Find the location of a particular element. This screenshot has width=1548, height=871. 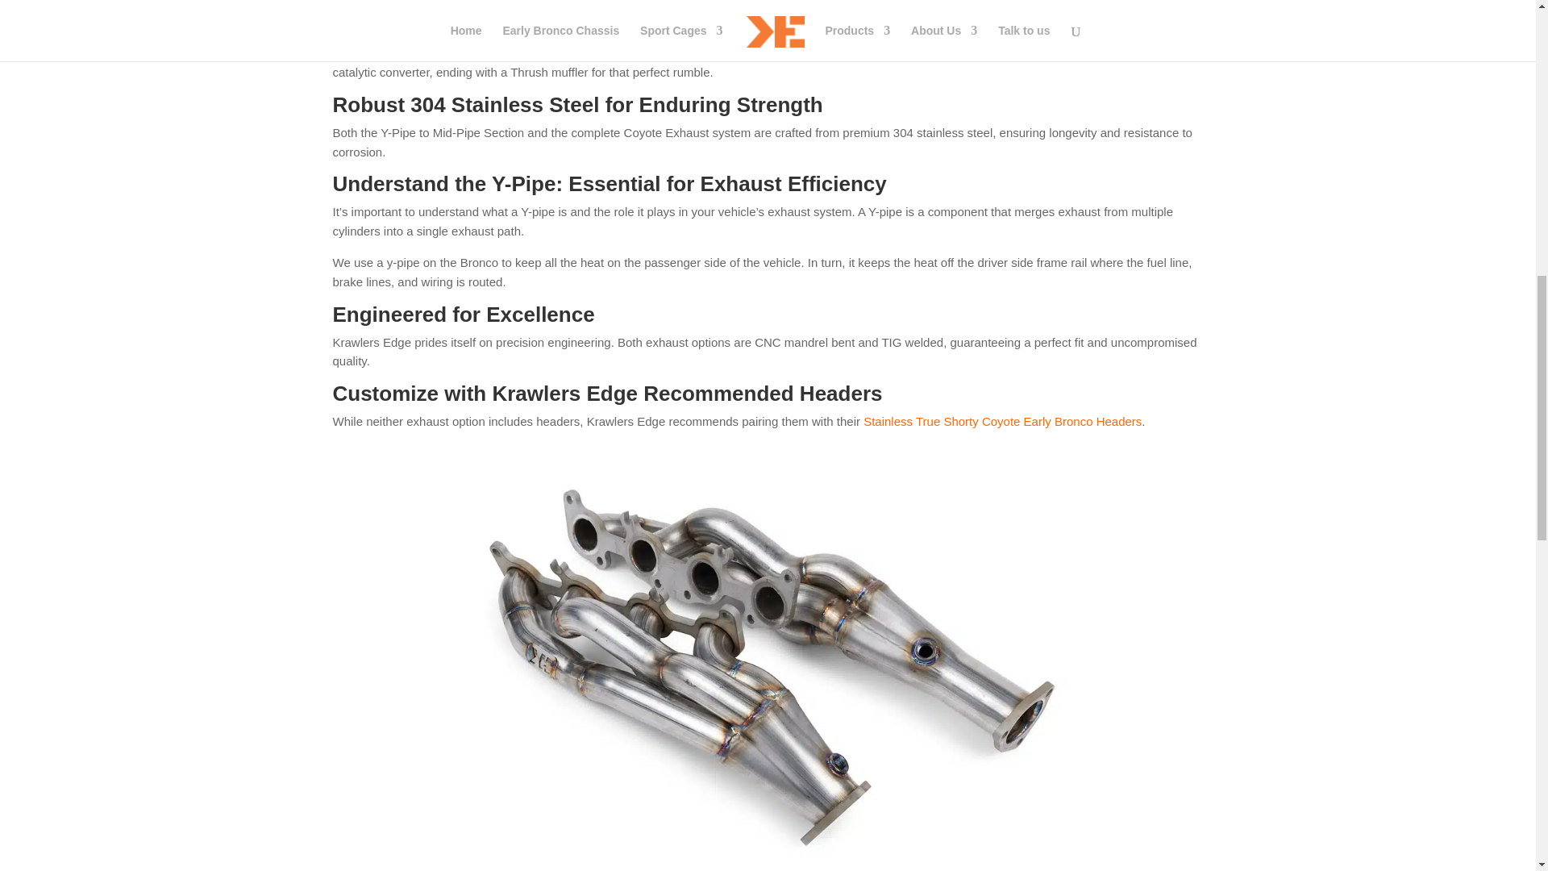

Stainless-Steel-True-Shorty-Coyote-Early-Bronco-Headers is located at coordinates (768, 862).